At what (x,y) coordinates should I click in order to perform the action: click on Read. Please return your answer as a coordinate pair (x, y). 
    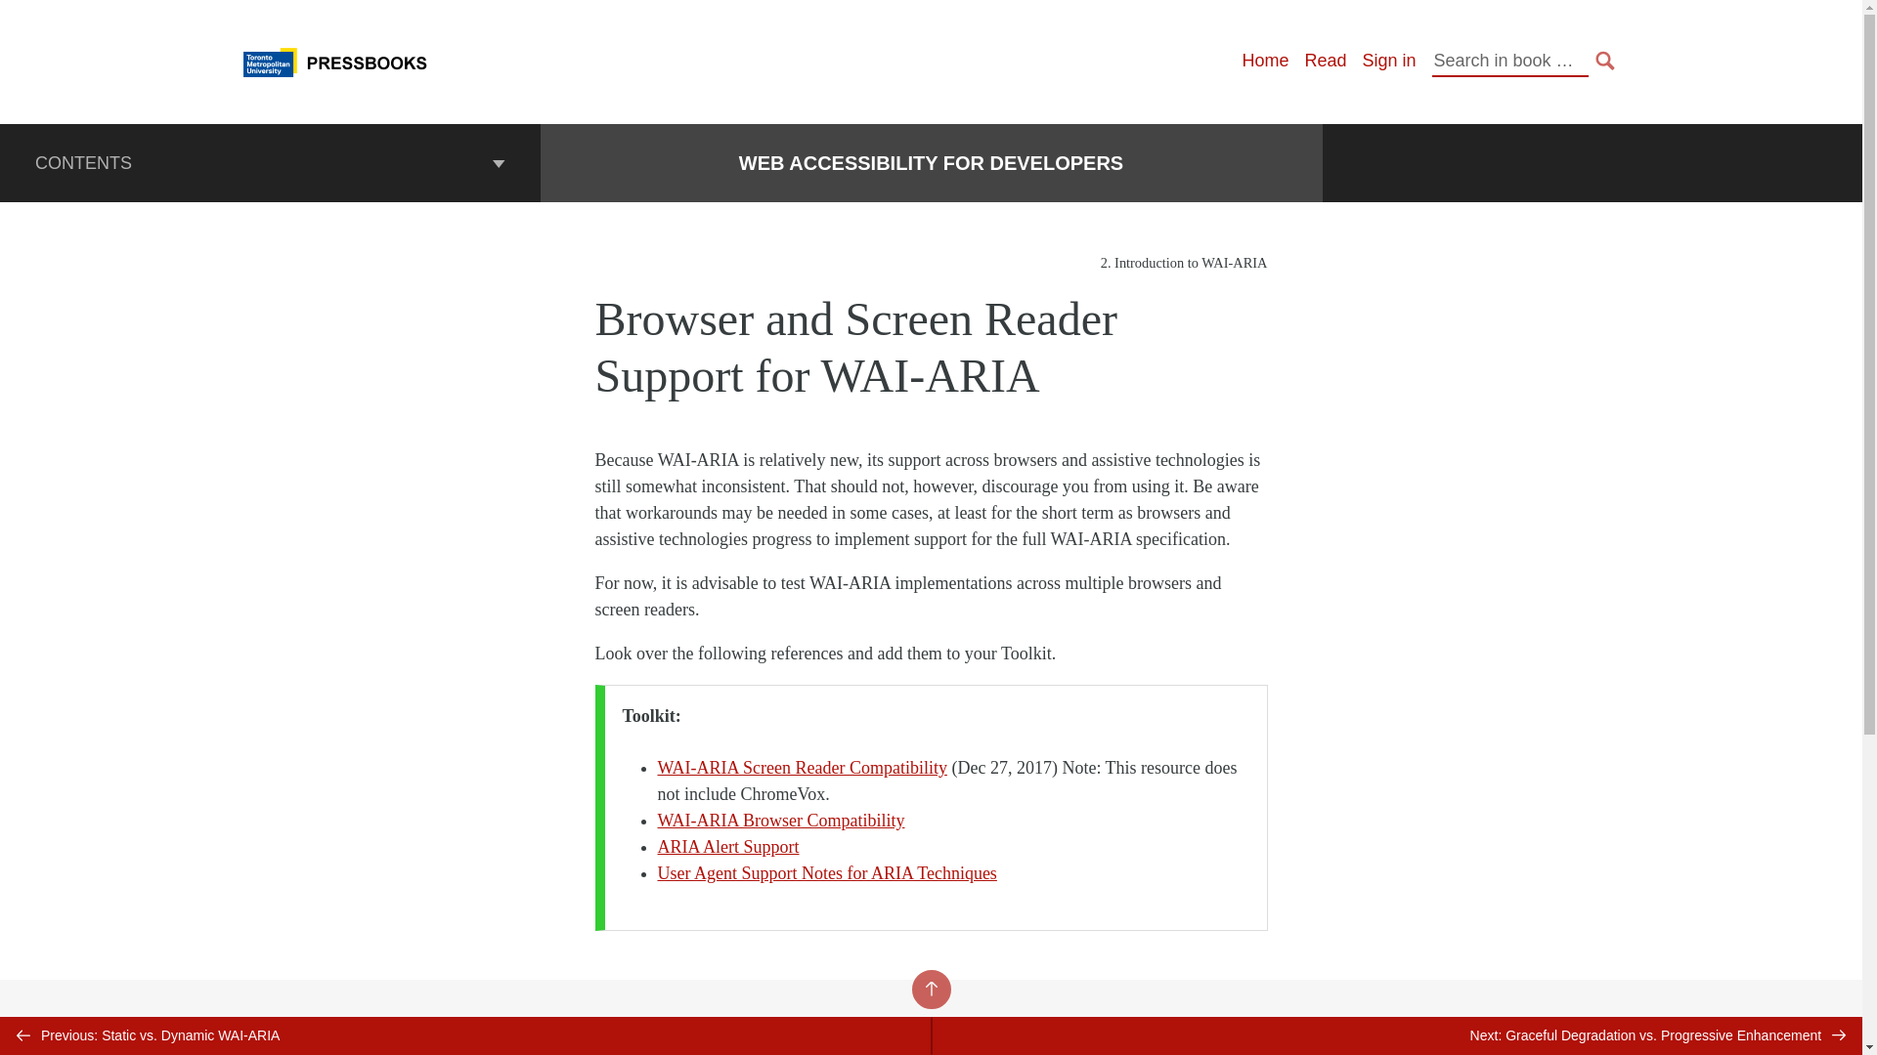
    Looking at the image, I should click on (1325, 61).